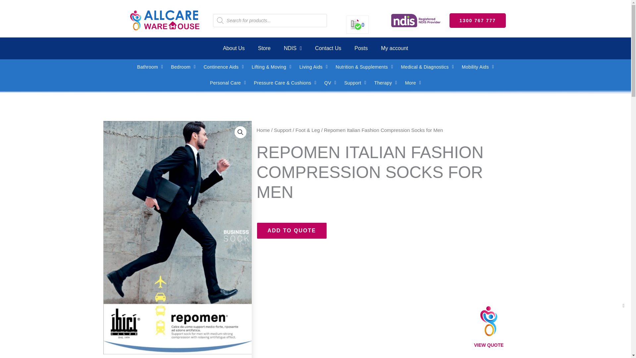  I want to click on 1300 767 777, so click(478, 21).